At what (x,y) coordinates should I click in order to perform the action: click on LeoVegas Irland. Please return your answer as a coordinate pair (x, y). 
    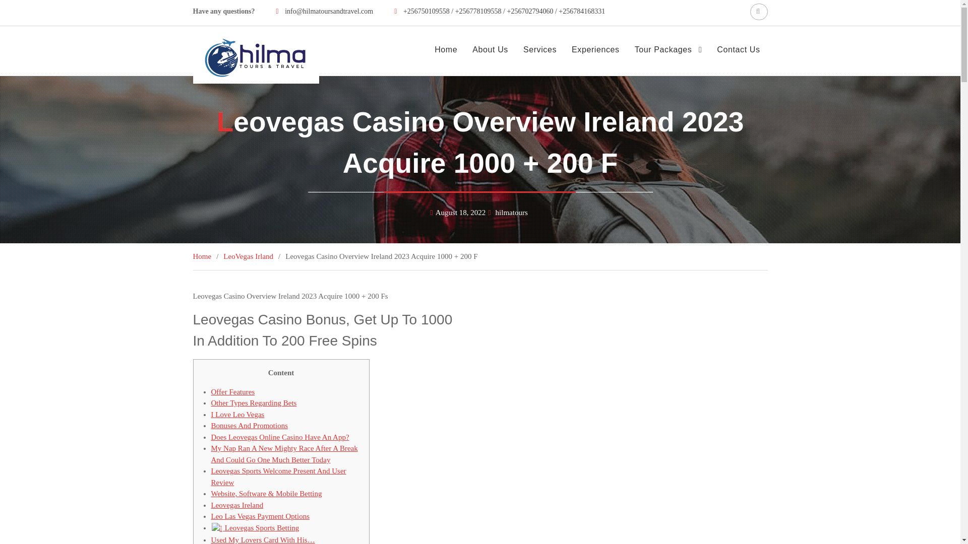
    Looking at the image, I should click on (248, 256).